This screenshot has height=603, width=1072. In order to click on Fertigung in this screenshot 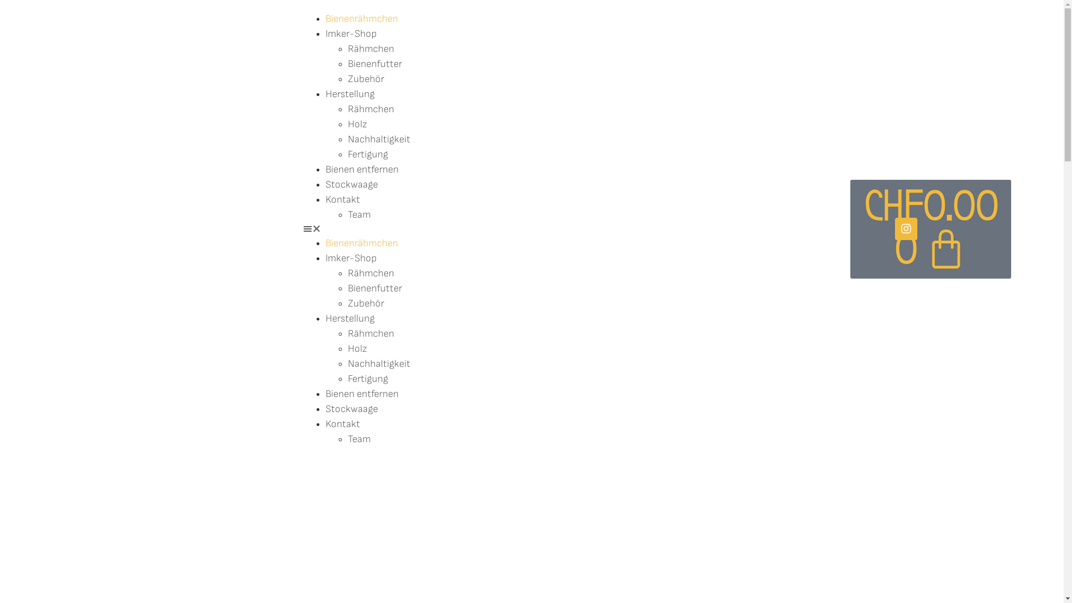, I will do `click(367, 379)`.